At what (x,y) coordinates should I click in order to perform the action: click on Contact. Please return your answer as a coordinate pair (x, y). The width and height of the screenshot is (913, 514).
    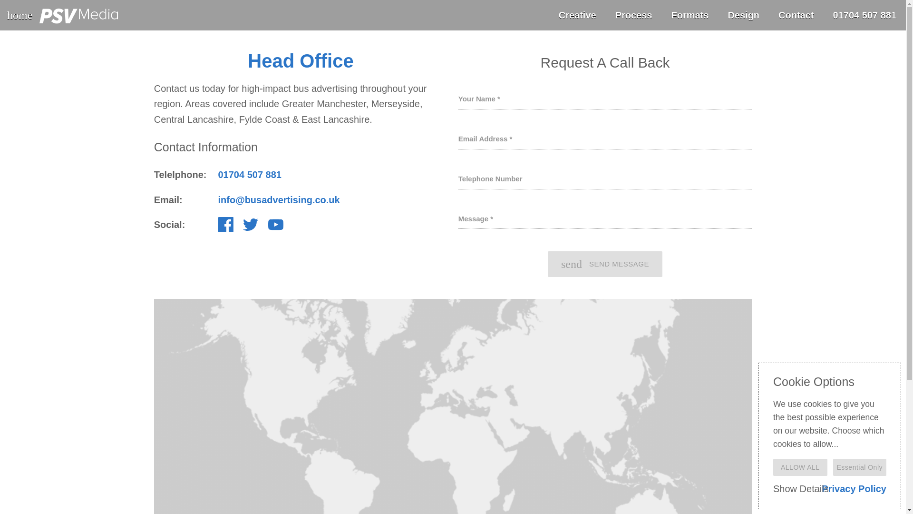
    Looking at the image, I should click on (796, 15).